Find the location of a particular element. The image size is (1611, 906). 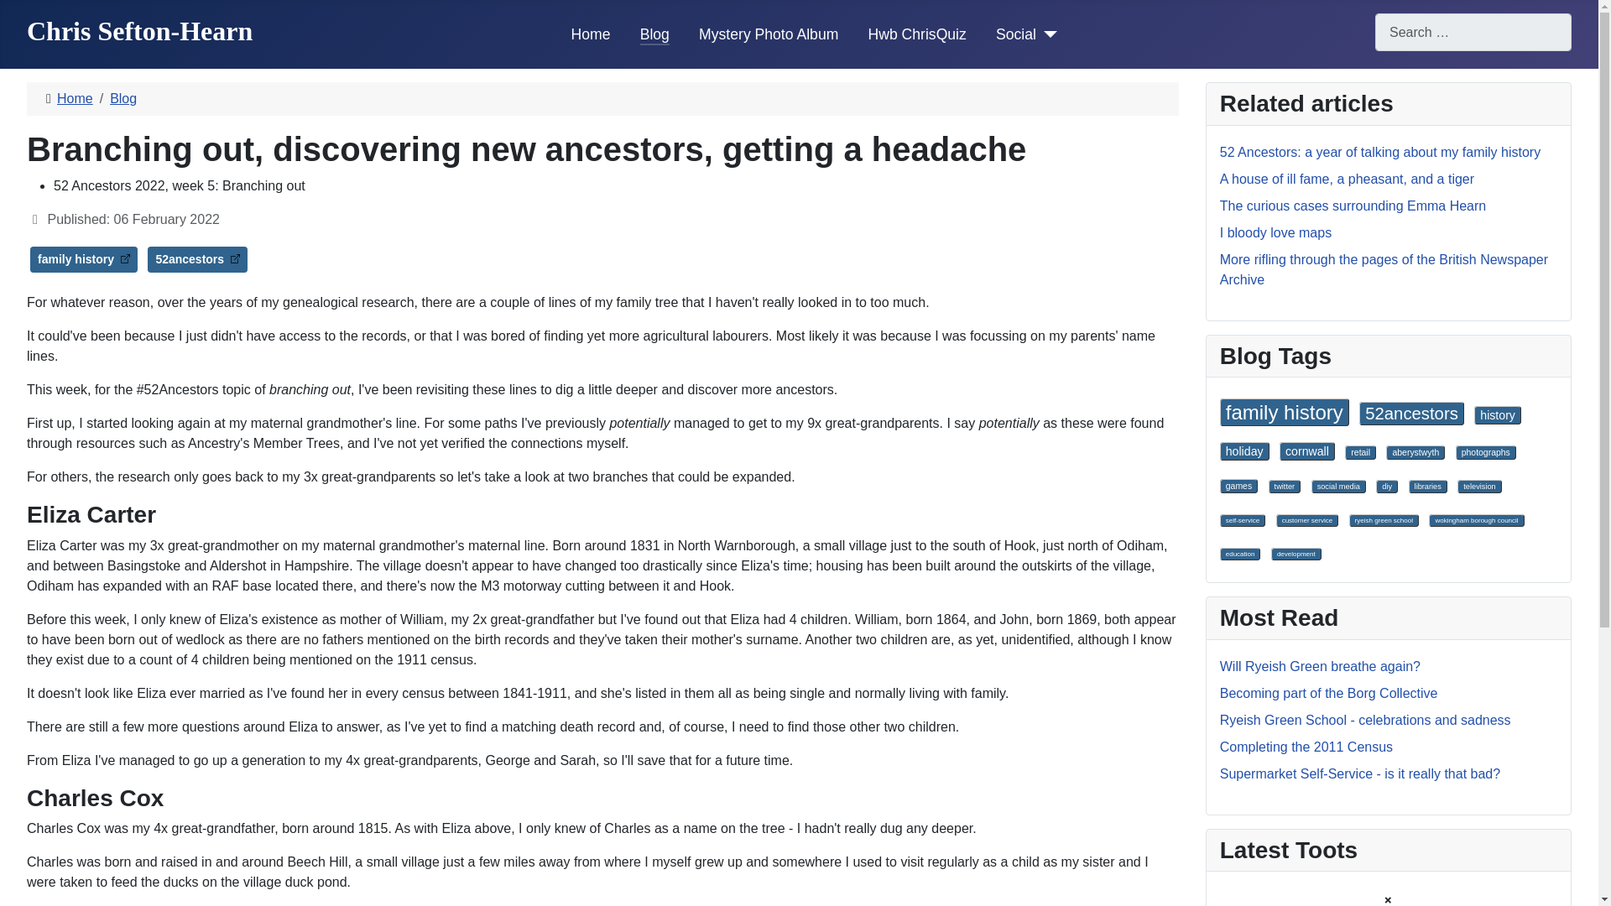

52ancestors is located at coordinates (198, 259).